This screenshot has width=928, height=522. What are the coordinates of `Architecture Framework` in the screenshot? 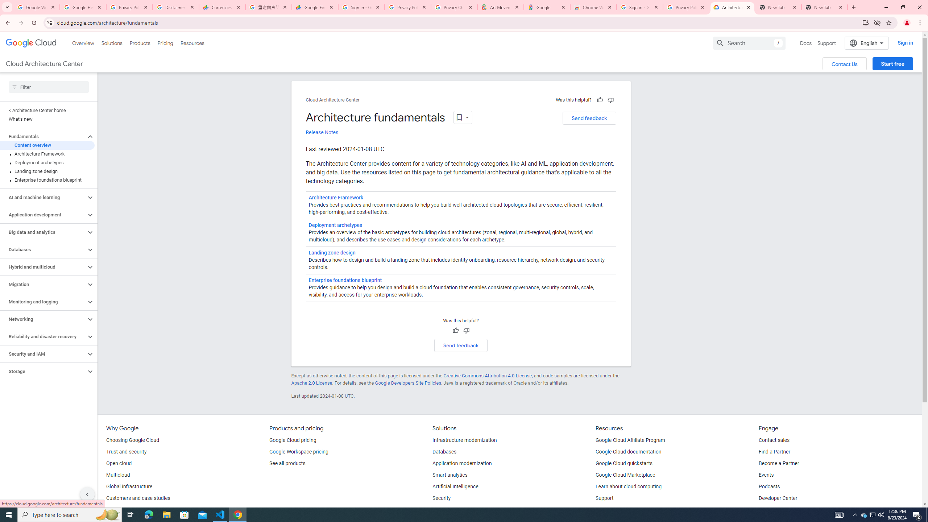 It's located at (47, 154).